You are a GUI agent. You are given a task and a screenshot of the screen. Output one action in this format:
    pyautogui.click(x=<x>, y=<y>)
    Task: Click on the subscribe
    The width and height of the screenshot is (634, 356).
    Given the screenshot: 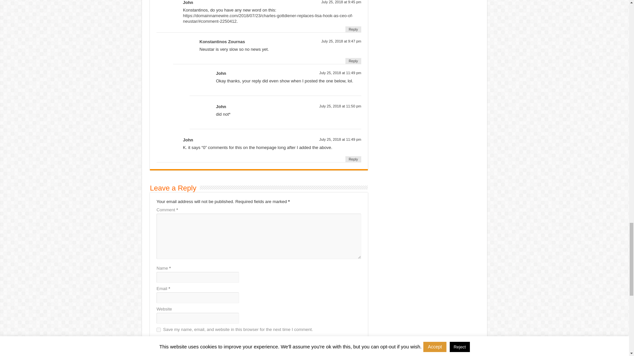 What is the action you would take?
    pyautogui.click(x=158, y=347)
    